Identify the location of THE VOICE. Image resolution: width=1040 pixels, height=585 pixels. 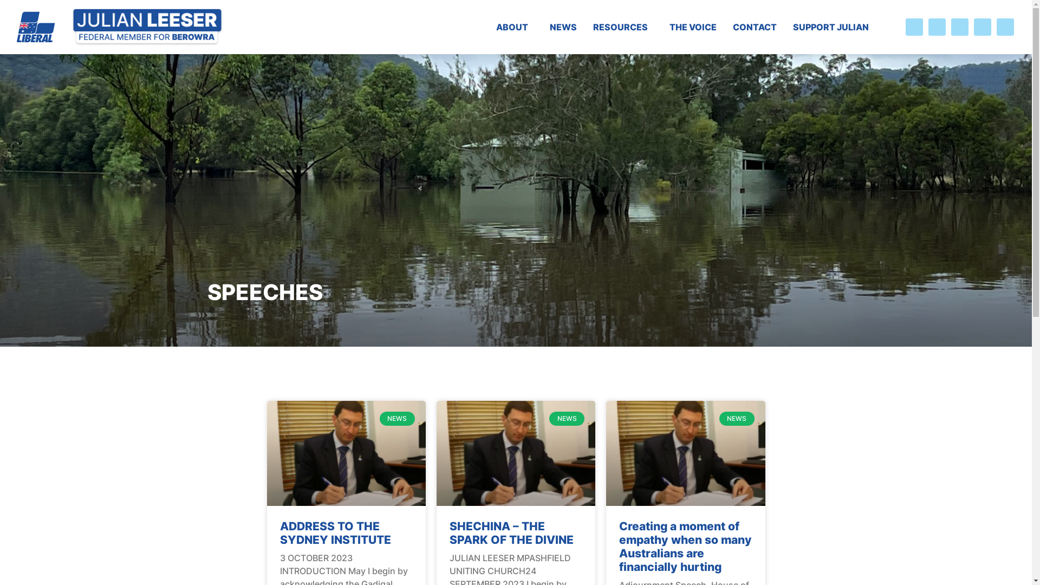
(693, 27).